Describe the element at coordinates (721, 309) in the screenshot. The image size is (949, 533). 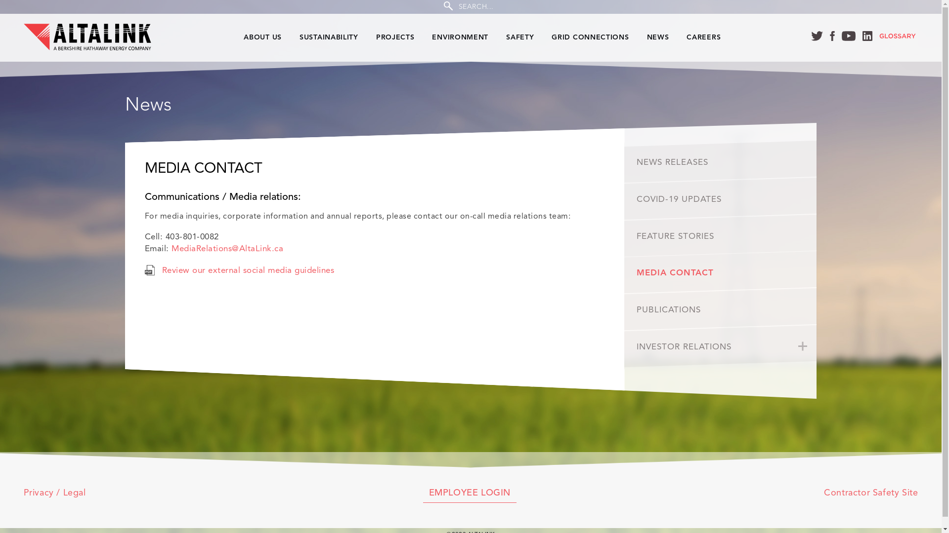
I see `PUBLICATIONS` at that location.